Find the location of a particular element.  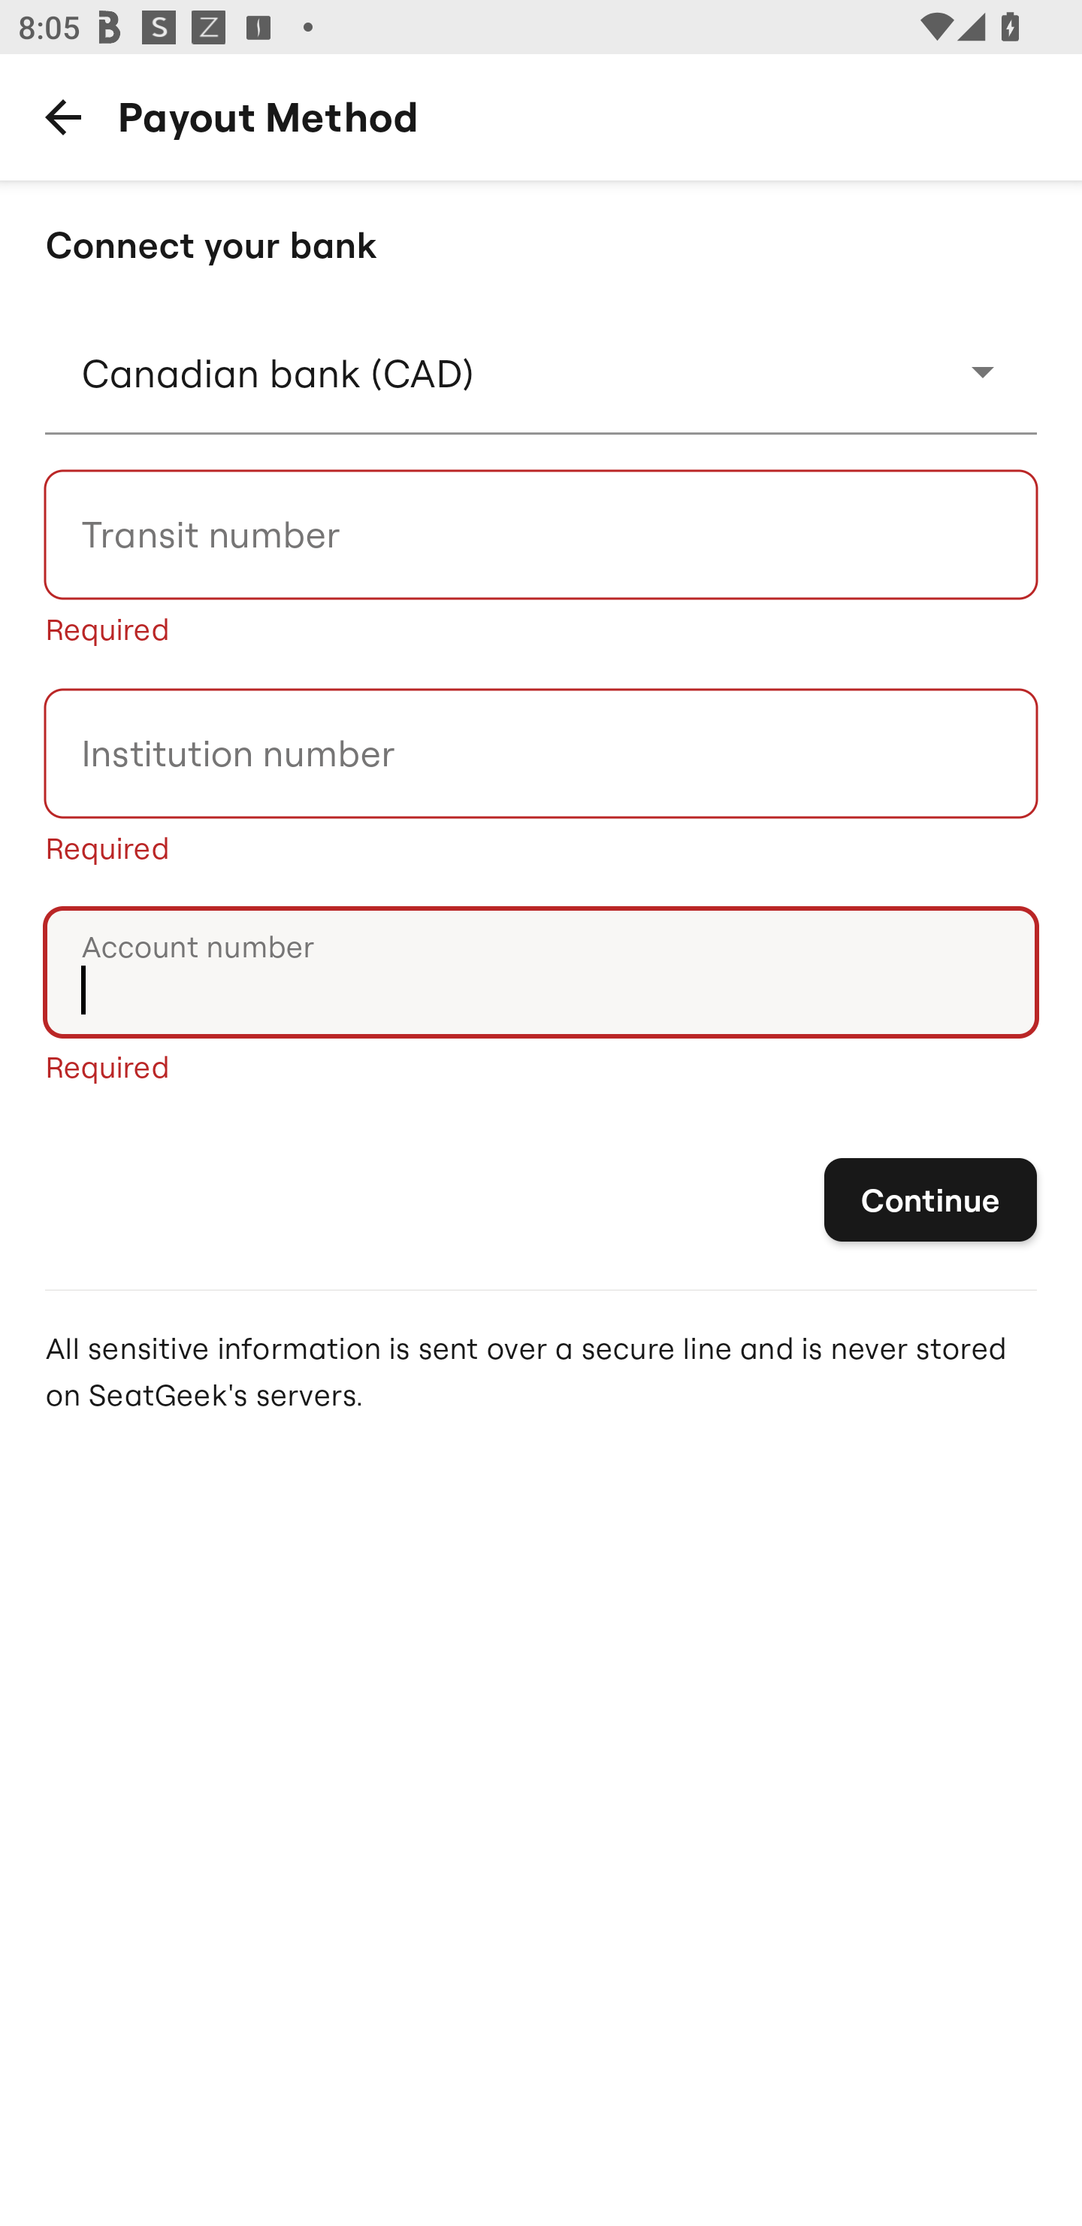

Account number is located at coordinates (541, 972).